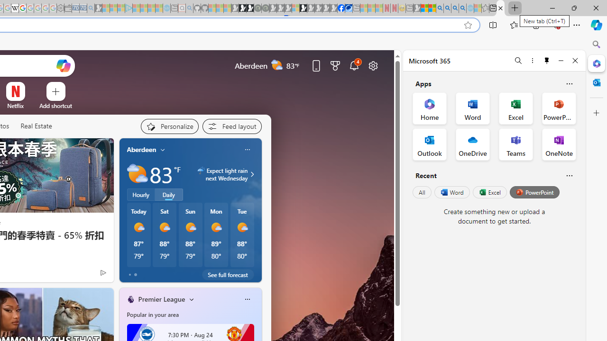 Image resolution: width=607 pixels, height=341 pixels. Describe the element at coordinates (597, 63) in the screenshot. I see `Close Microsoft 365 pane` at that location.